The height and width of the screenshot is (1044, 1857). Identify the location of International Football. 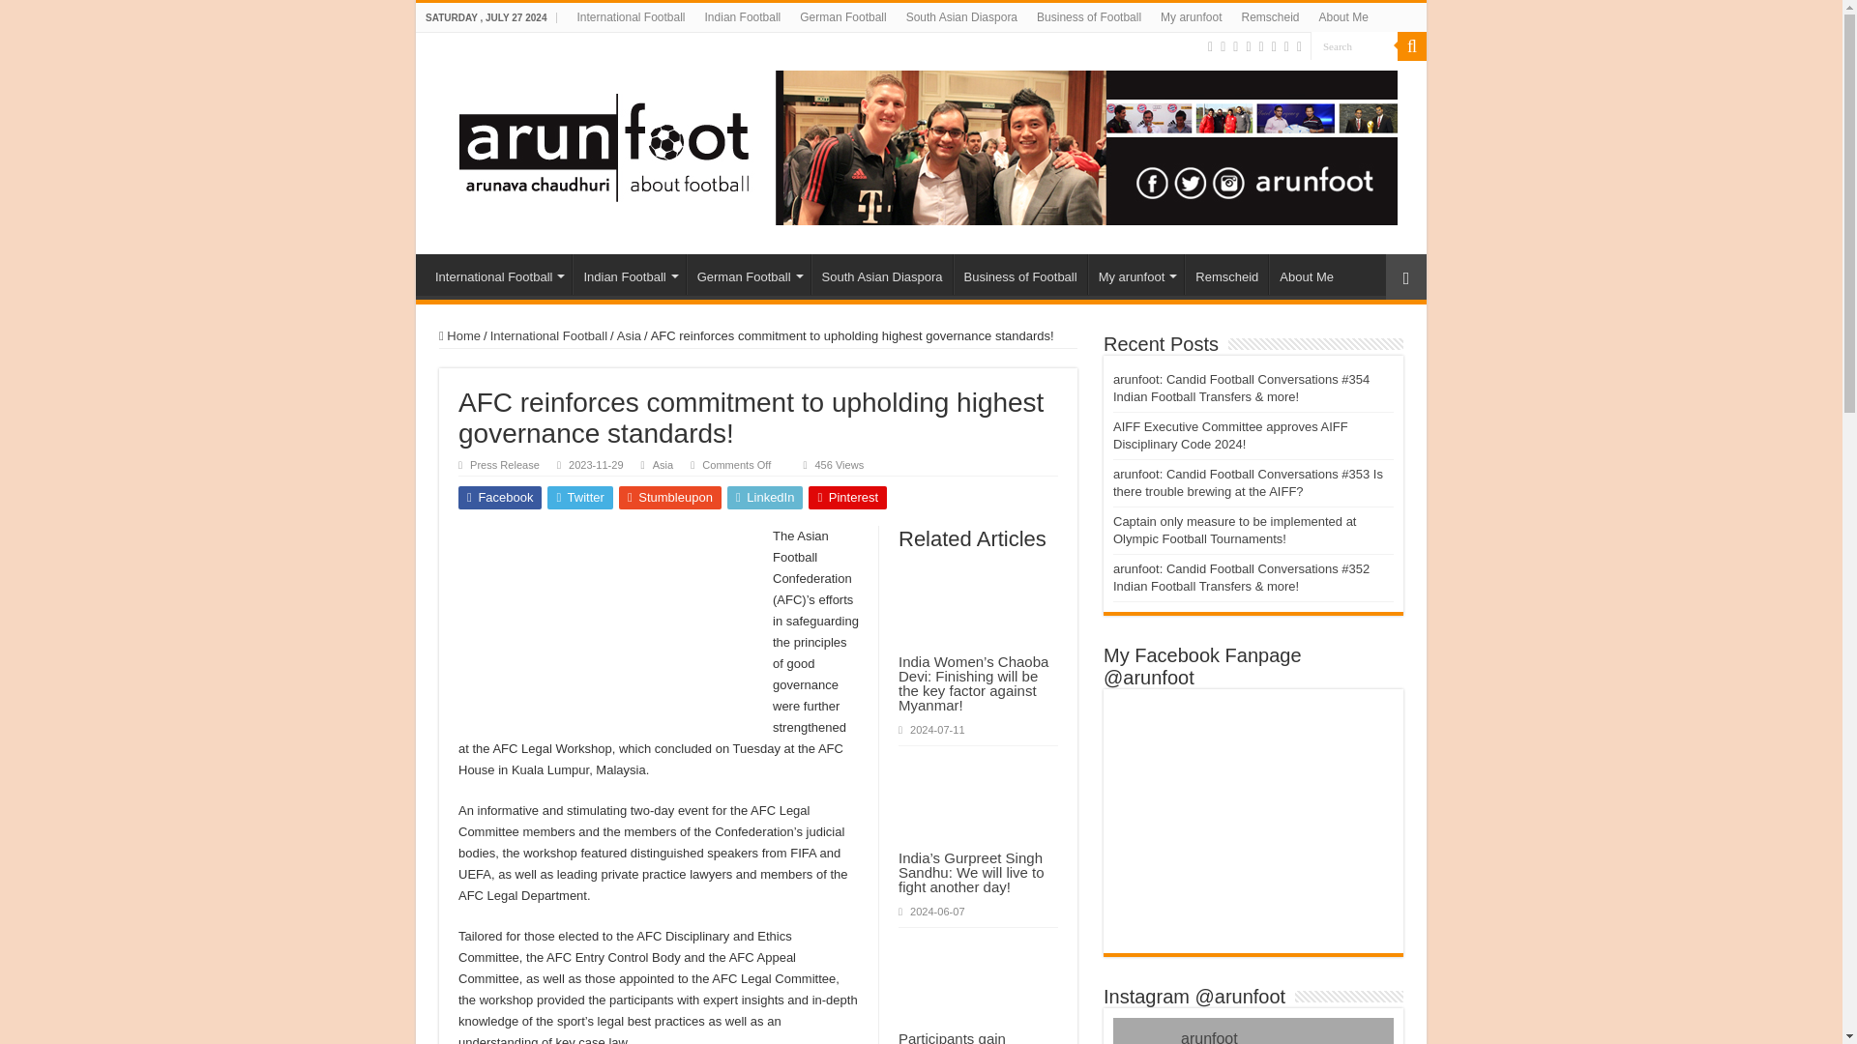
(498, 275).